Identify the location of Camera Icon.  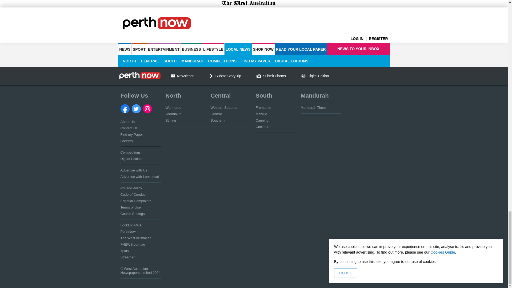
(258, 76).